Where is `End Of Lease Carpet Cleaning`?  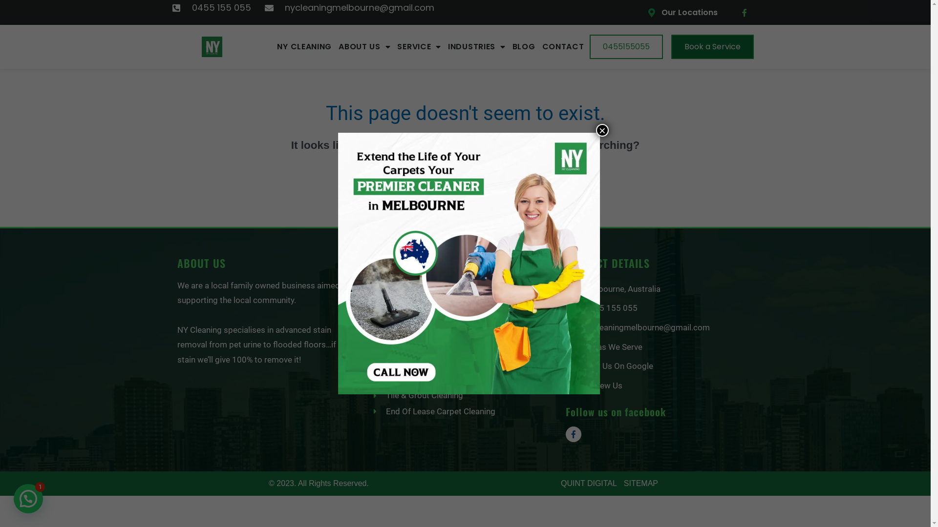 End Of Lease Carpet Cleaning is located at coordinates (464, 412).